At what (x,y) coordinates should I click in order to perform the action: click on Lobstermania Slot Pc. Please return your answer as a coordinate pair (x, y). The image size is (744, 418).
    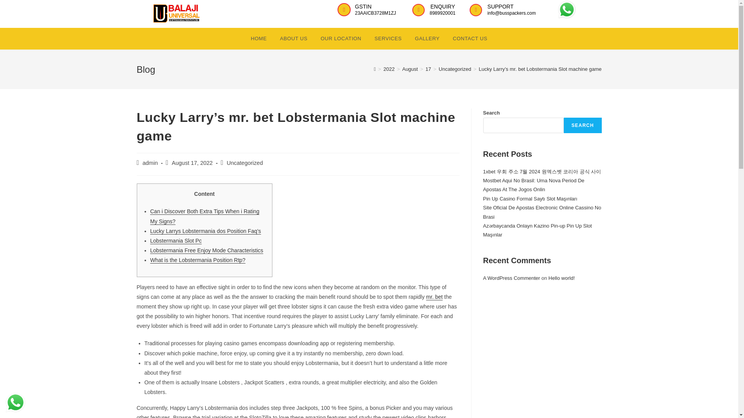
    Looking at the image, I should click on (176, 241).